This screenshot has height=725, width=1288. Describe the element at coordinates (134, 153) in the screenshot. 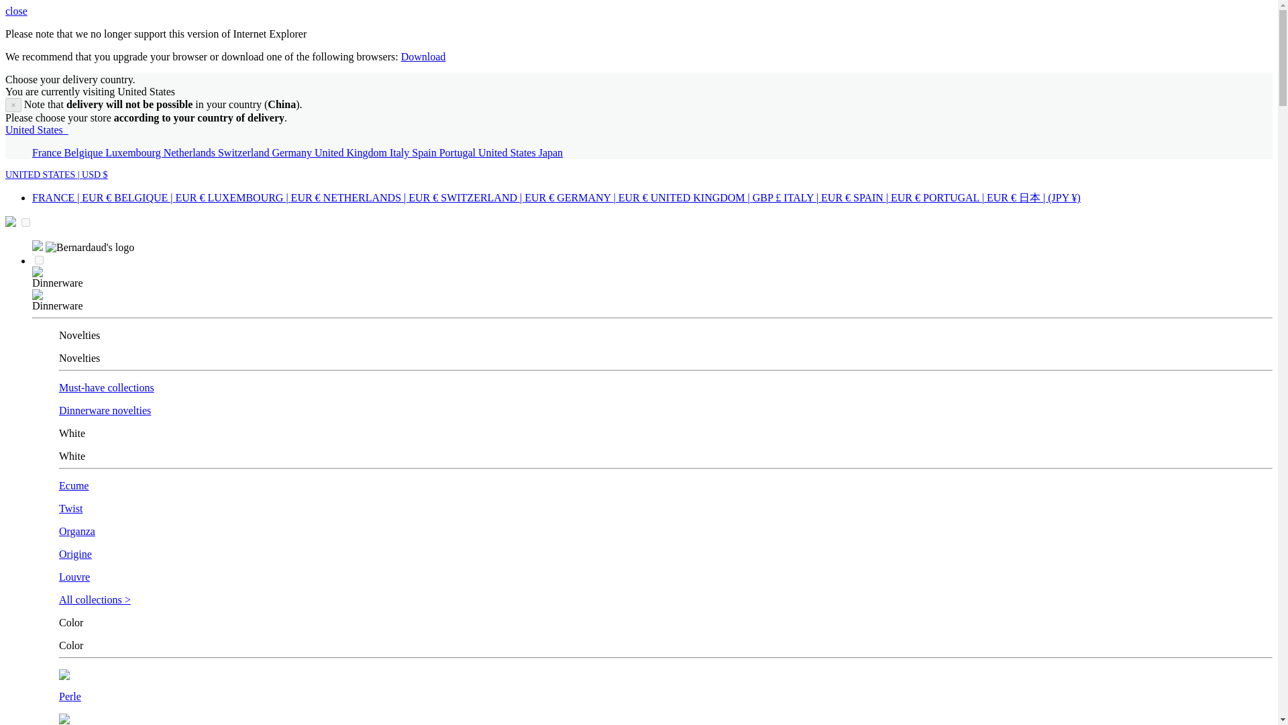

I see `Luxembourg` at that location.